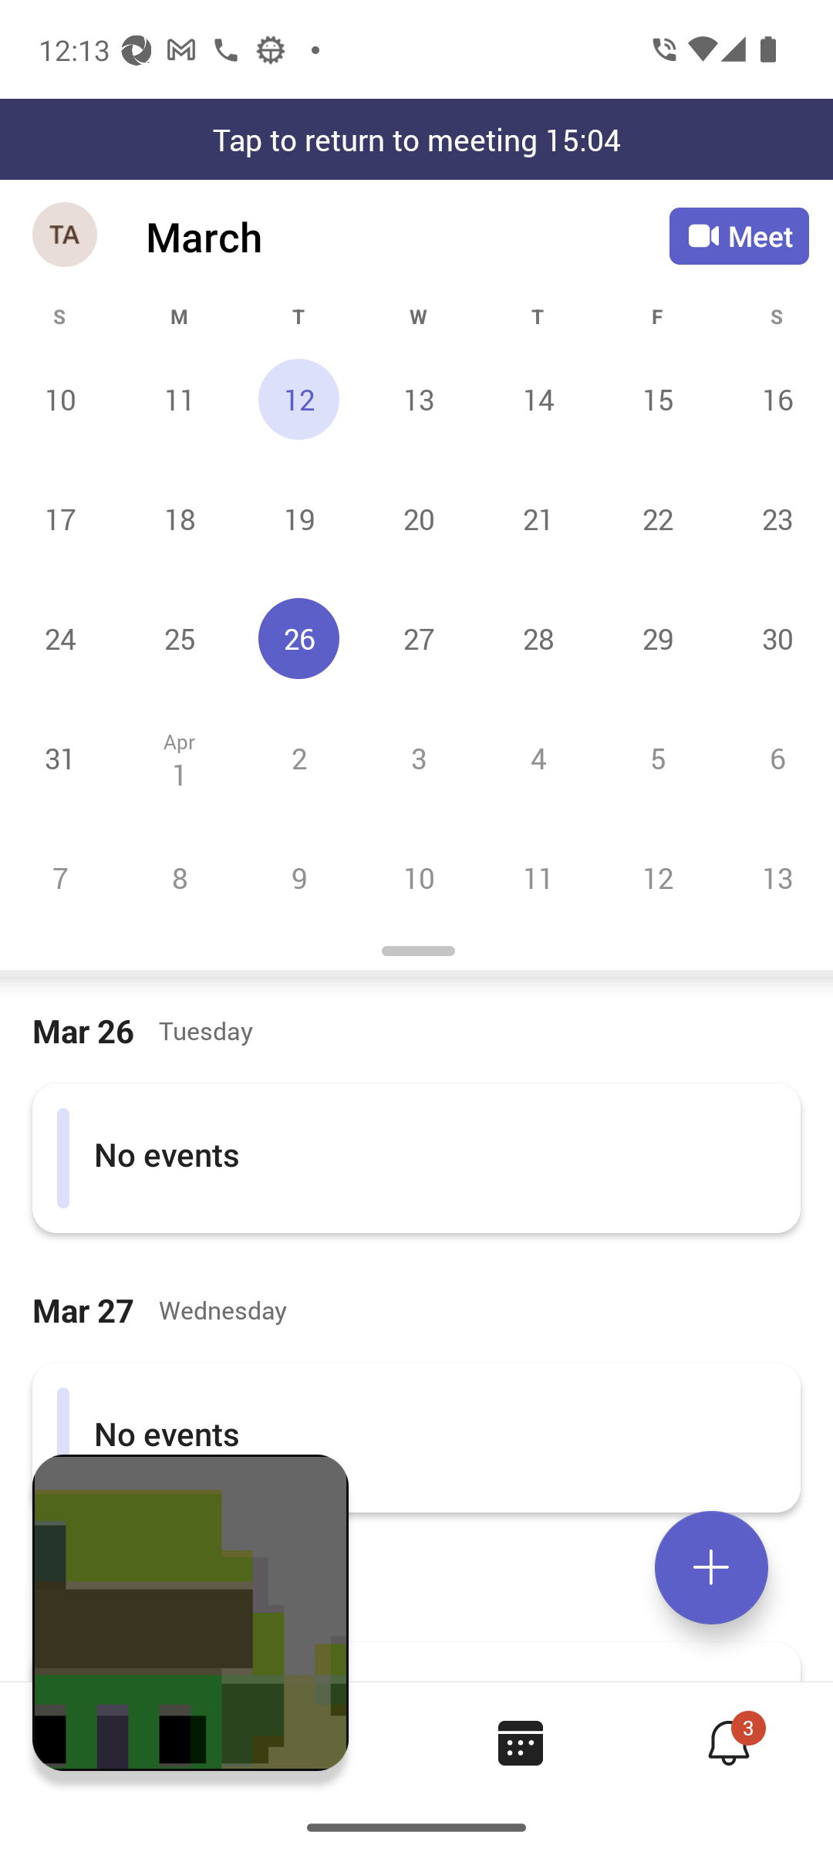  Describe the element at coordinates (298, 637) in the screenshot. I see `Tuesday, March 26, Selected 26` at that location.